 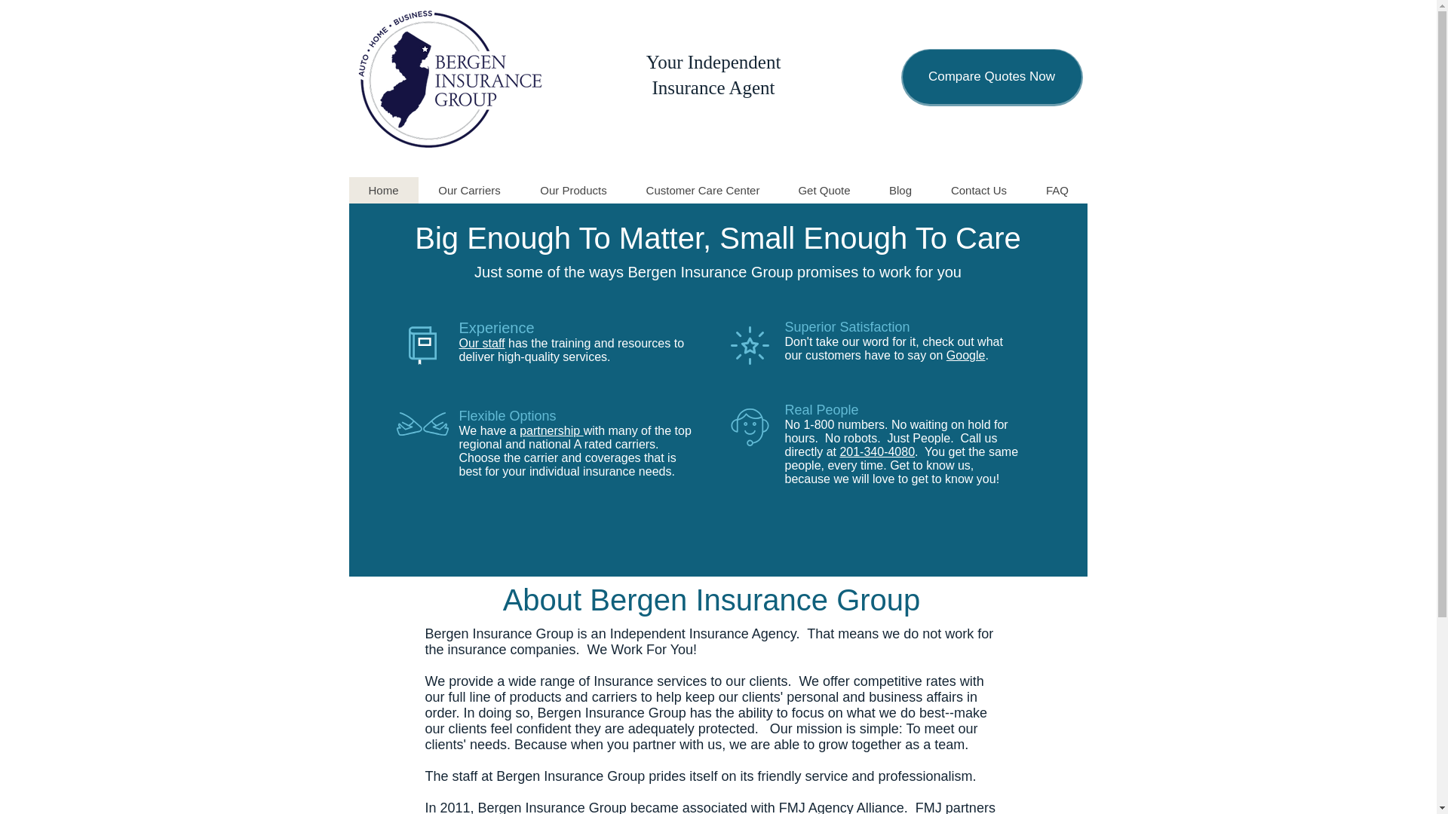 What do you see at coordinates (877, 451) in the screenshot?
I see `201-340-4080` at bounding box center [877, 451].